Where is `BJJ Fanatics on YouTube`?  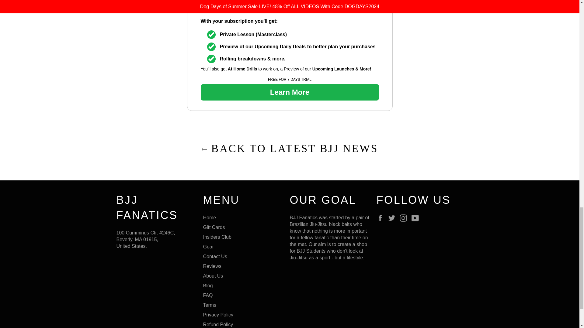 BJJ Fanatics on YouTube is located at coordinates (417, 218).